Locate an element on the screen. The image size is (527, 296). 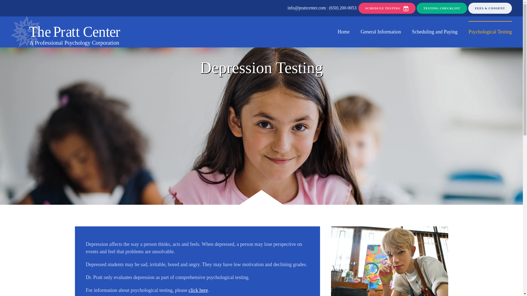
TESTING CHECKLIST is located at coordinates (442, 8).